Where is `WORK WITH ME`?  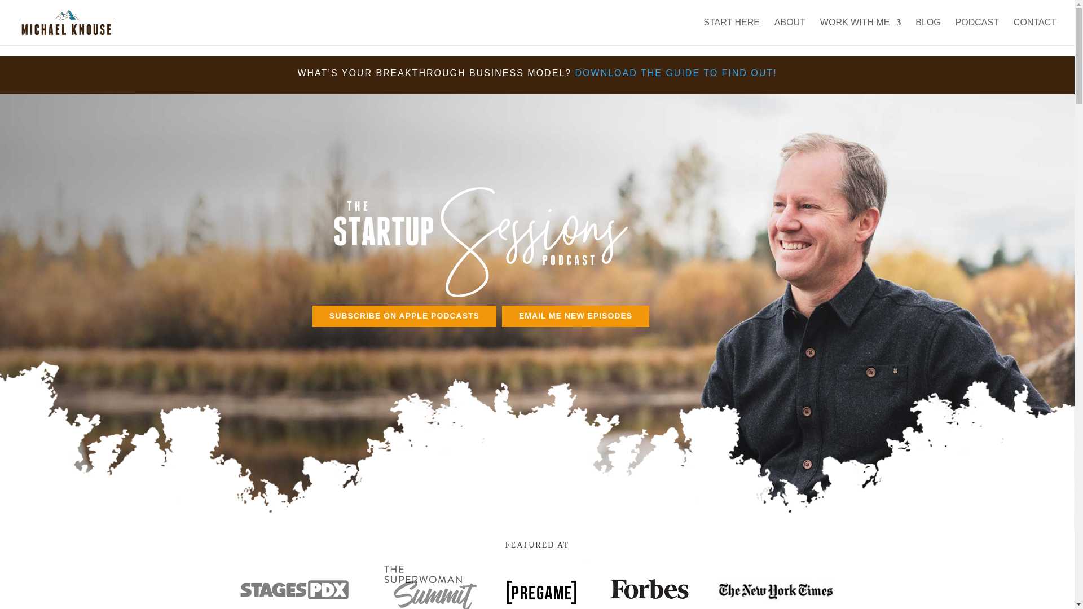
WORK WITH ME is located at coordinates (860, 32).